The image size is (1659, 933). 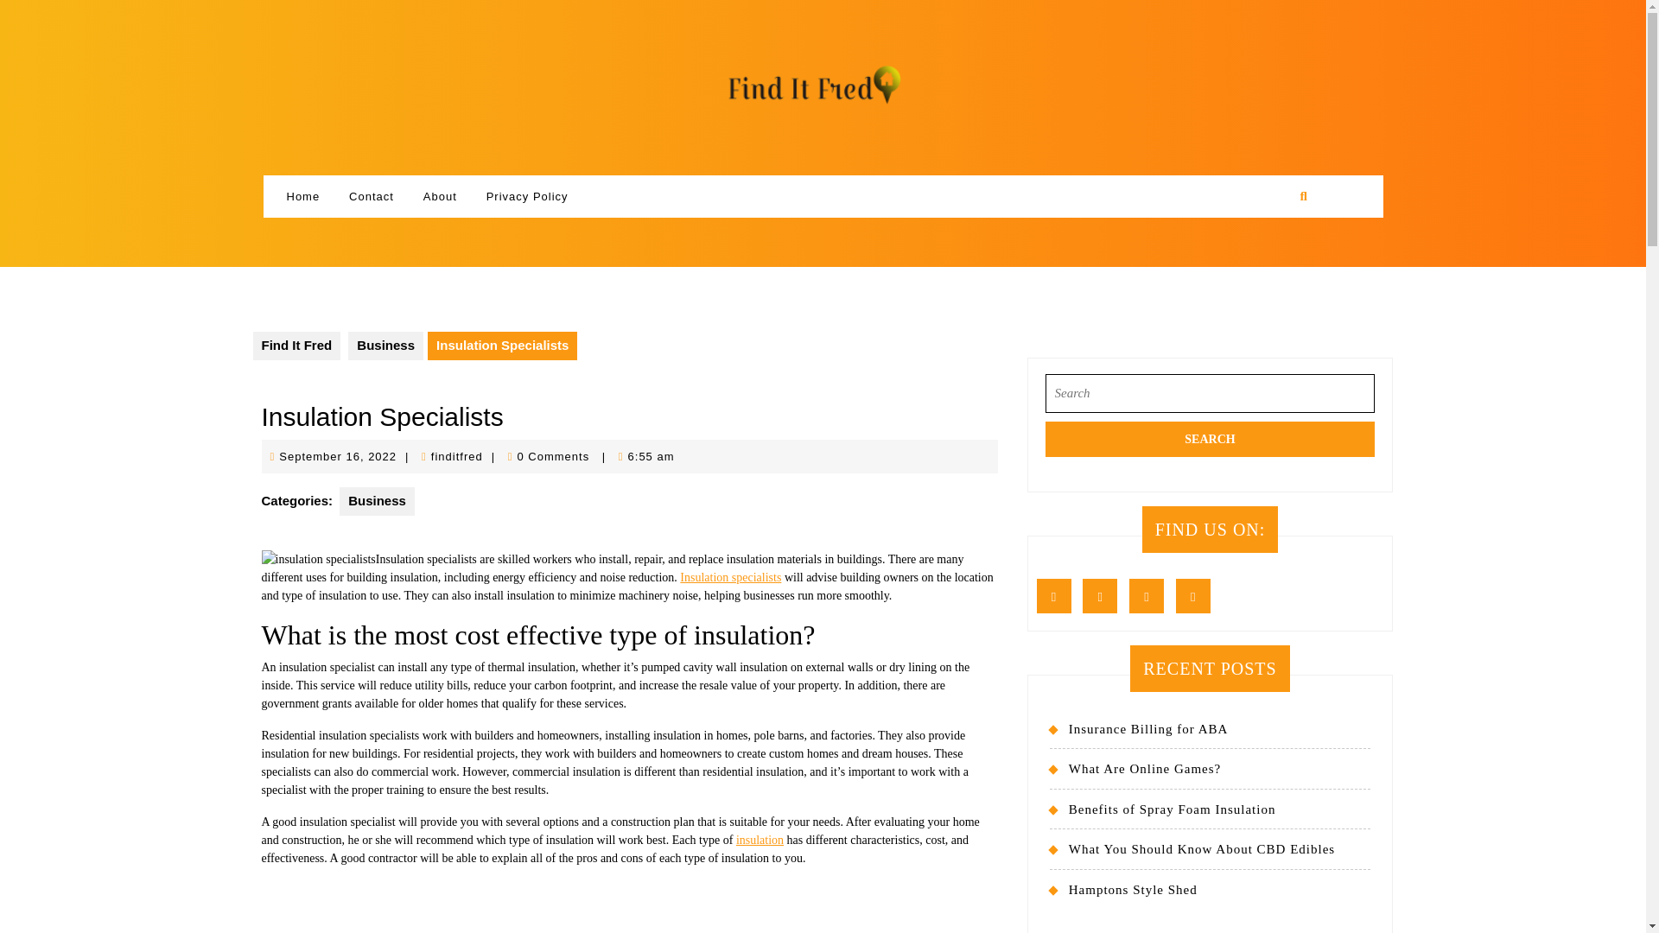 I want to click on Home, so click(x=302, y=197).